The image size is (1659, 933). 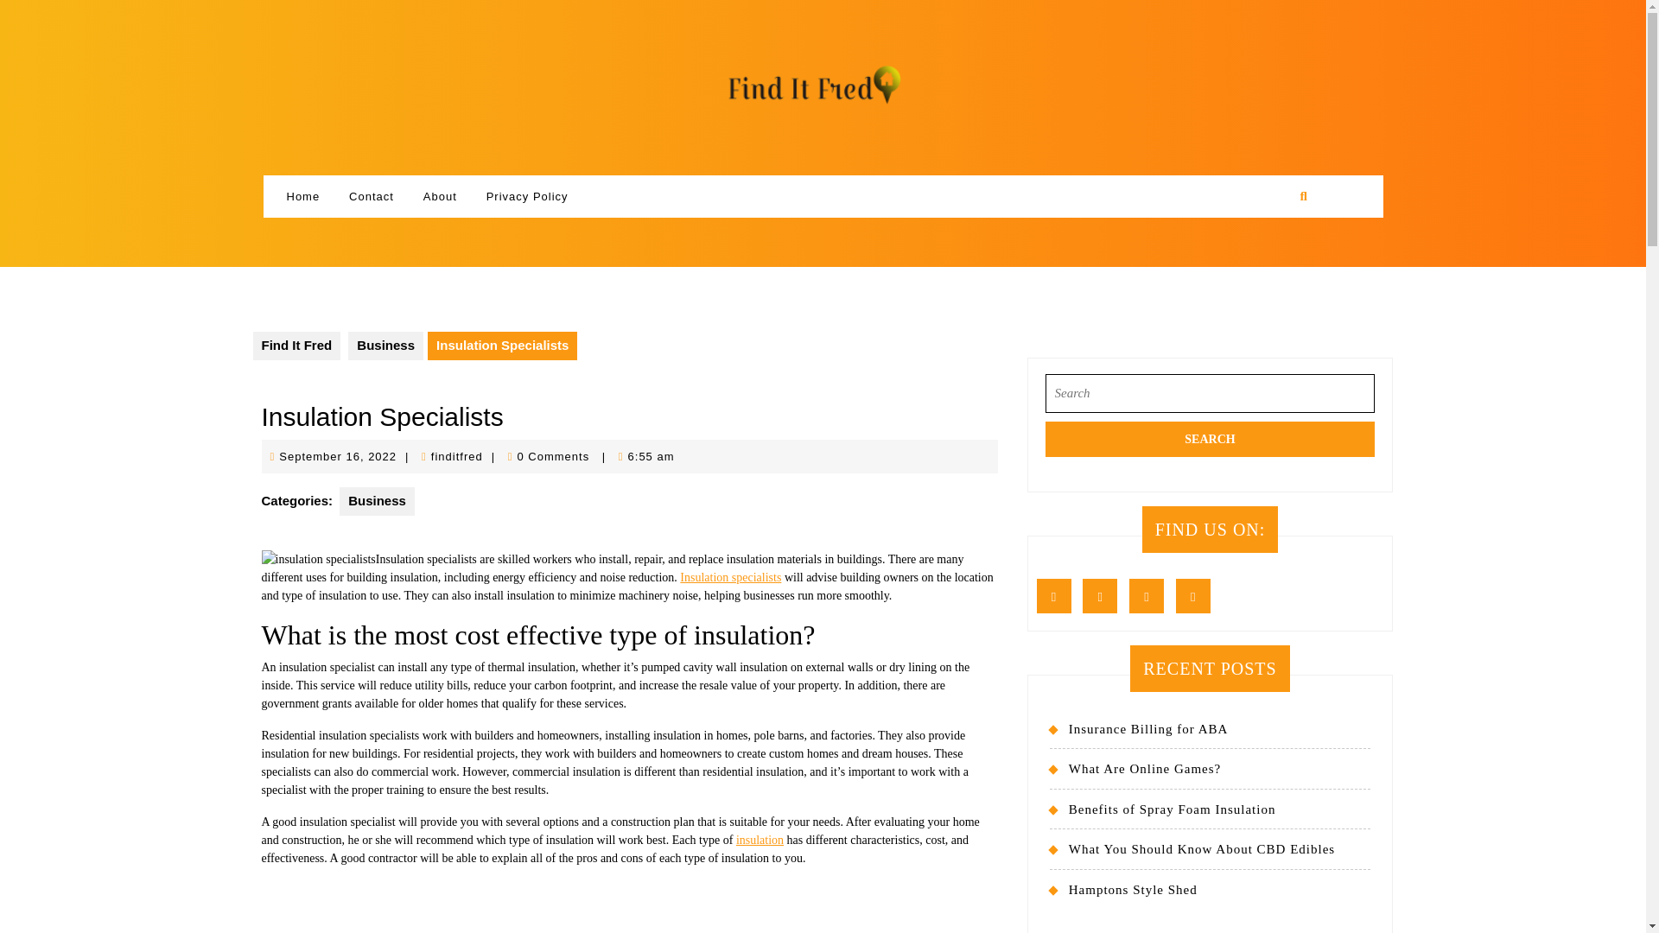 I want to click on Home, so click(x=302, y=197).